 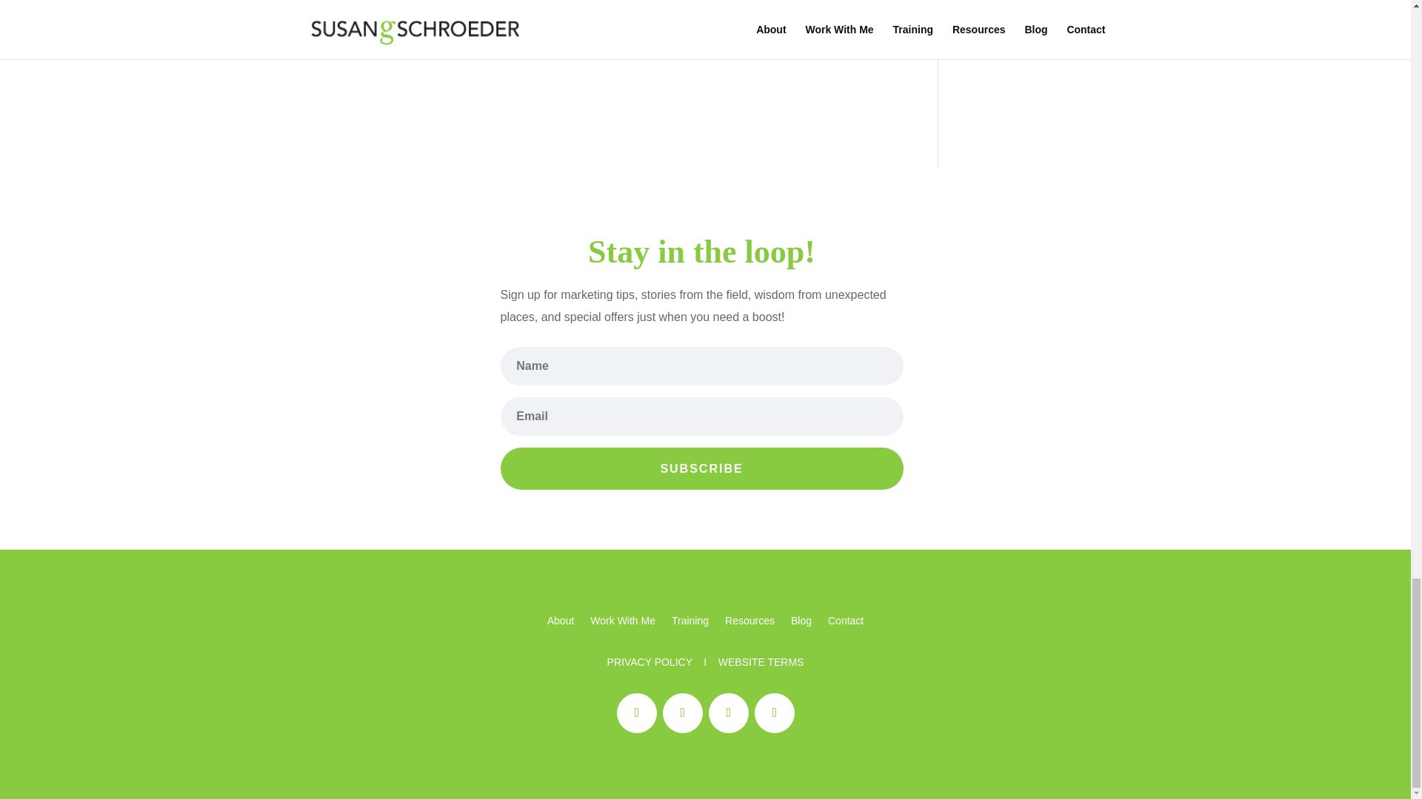 I want to click on SUBSCRIBE, so click(x=701, y=468).